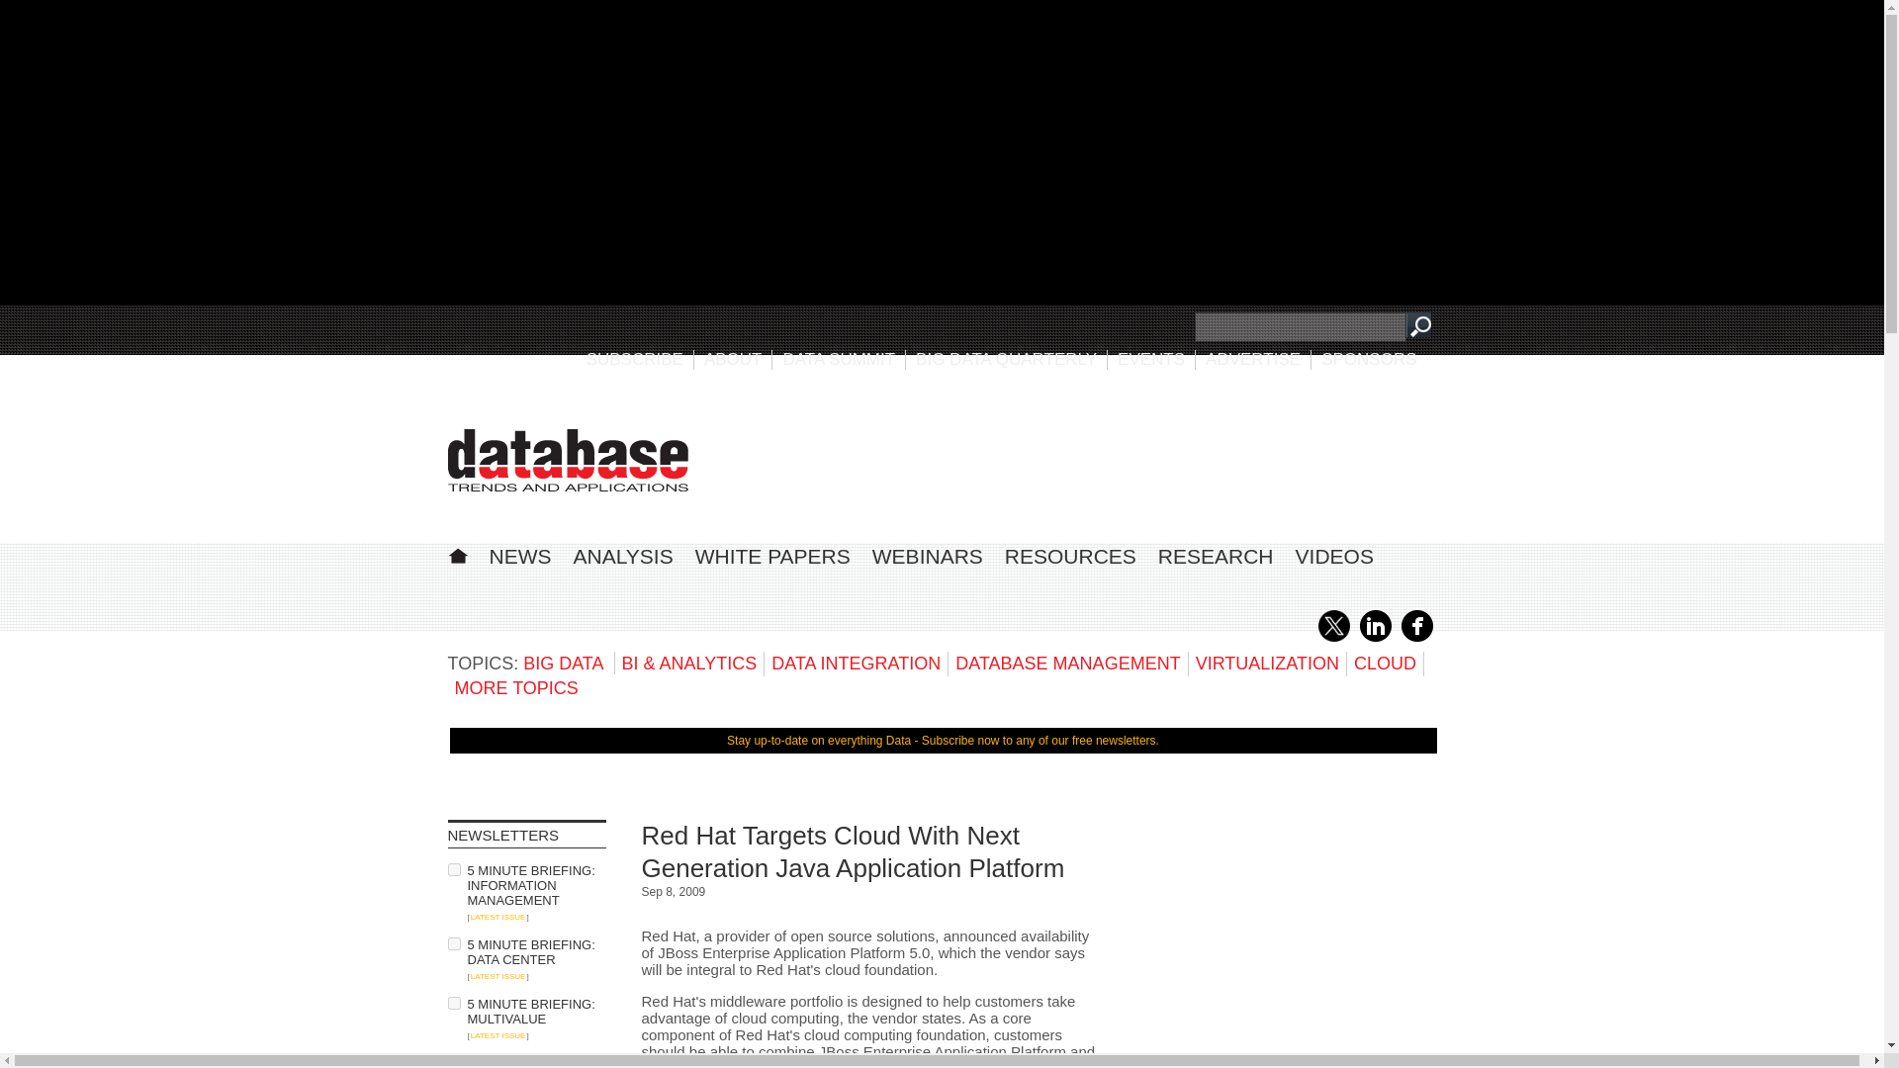 This screenshot has height=1068, width=1899. What do you see at coordinates (623, 556) in the screenshot?
I see `ANALYSIS` at bounding box center [623, 556].